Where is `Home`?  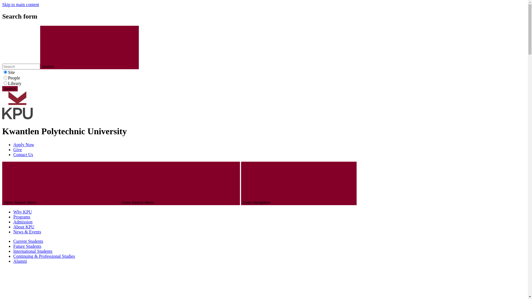 Home is located at coordinates (17, 118).